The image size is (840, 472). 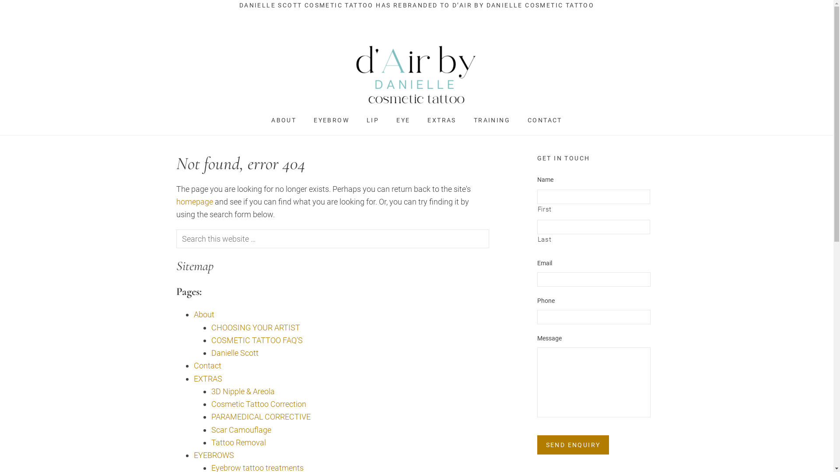 What do you see at coordinates (332, 121) in the screenshot?
I see `EYEBROW` at bounding box center [332, 121].